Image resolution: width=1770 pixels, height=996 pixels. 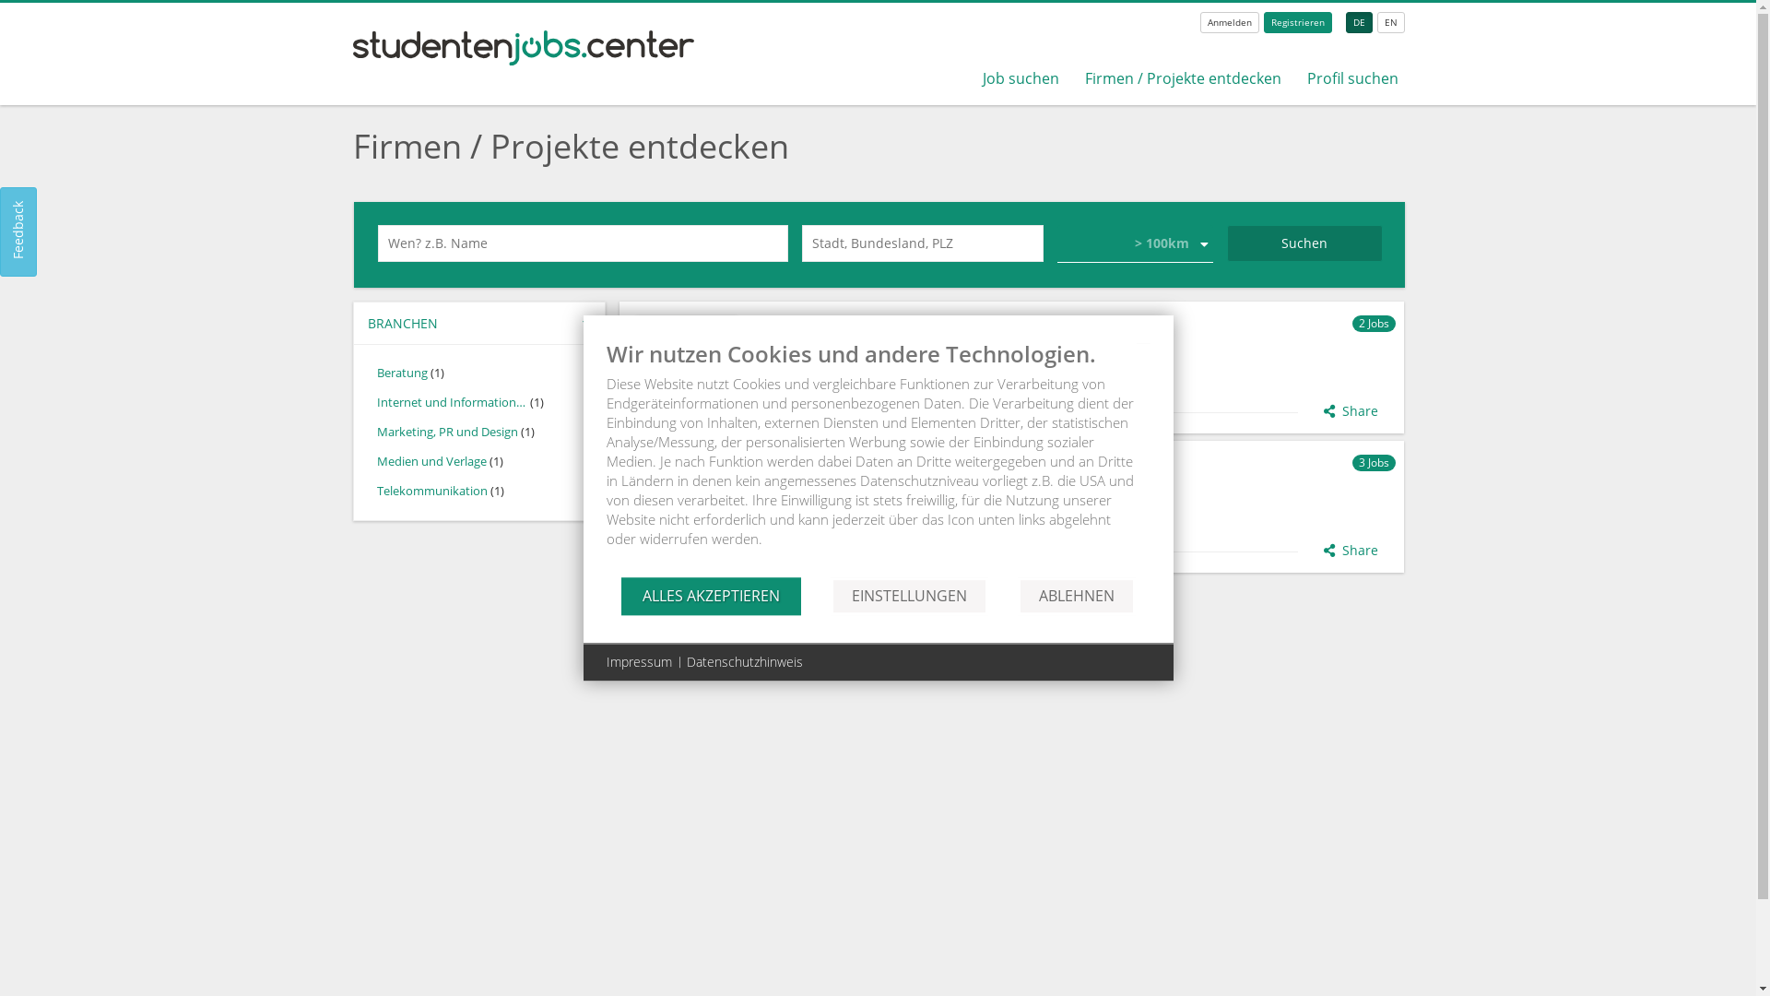 I want to click on Datenschutzhinweis, so click(x=744, y=662).